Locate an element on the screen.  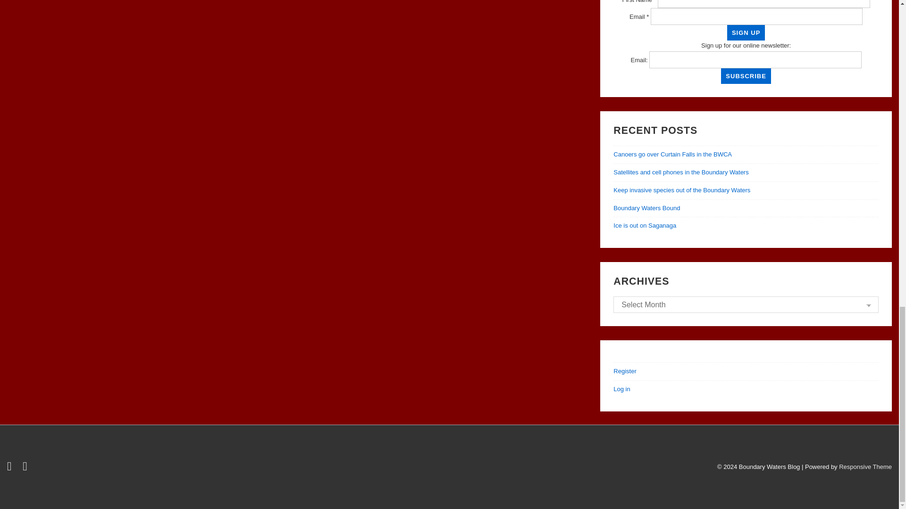
facebook is located at coordinates (26, 468).